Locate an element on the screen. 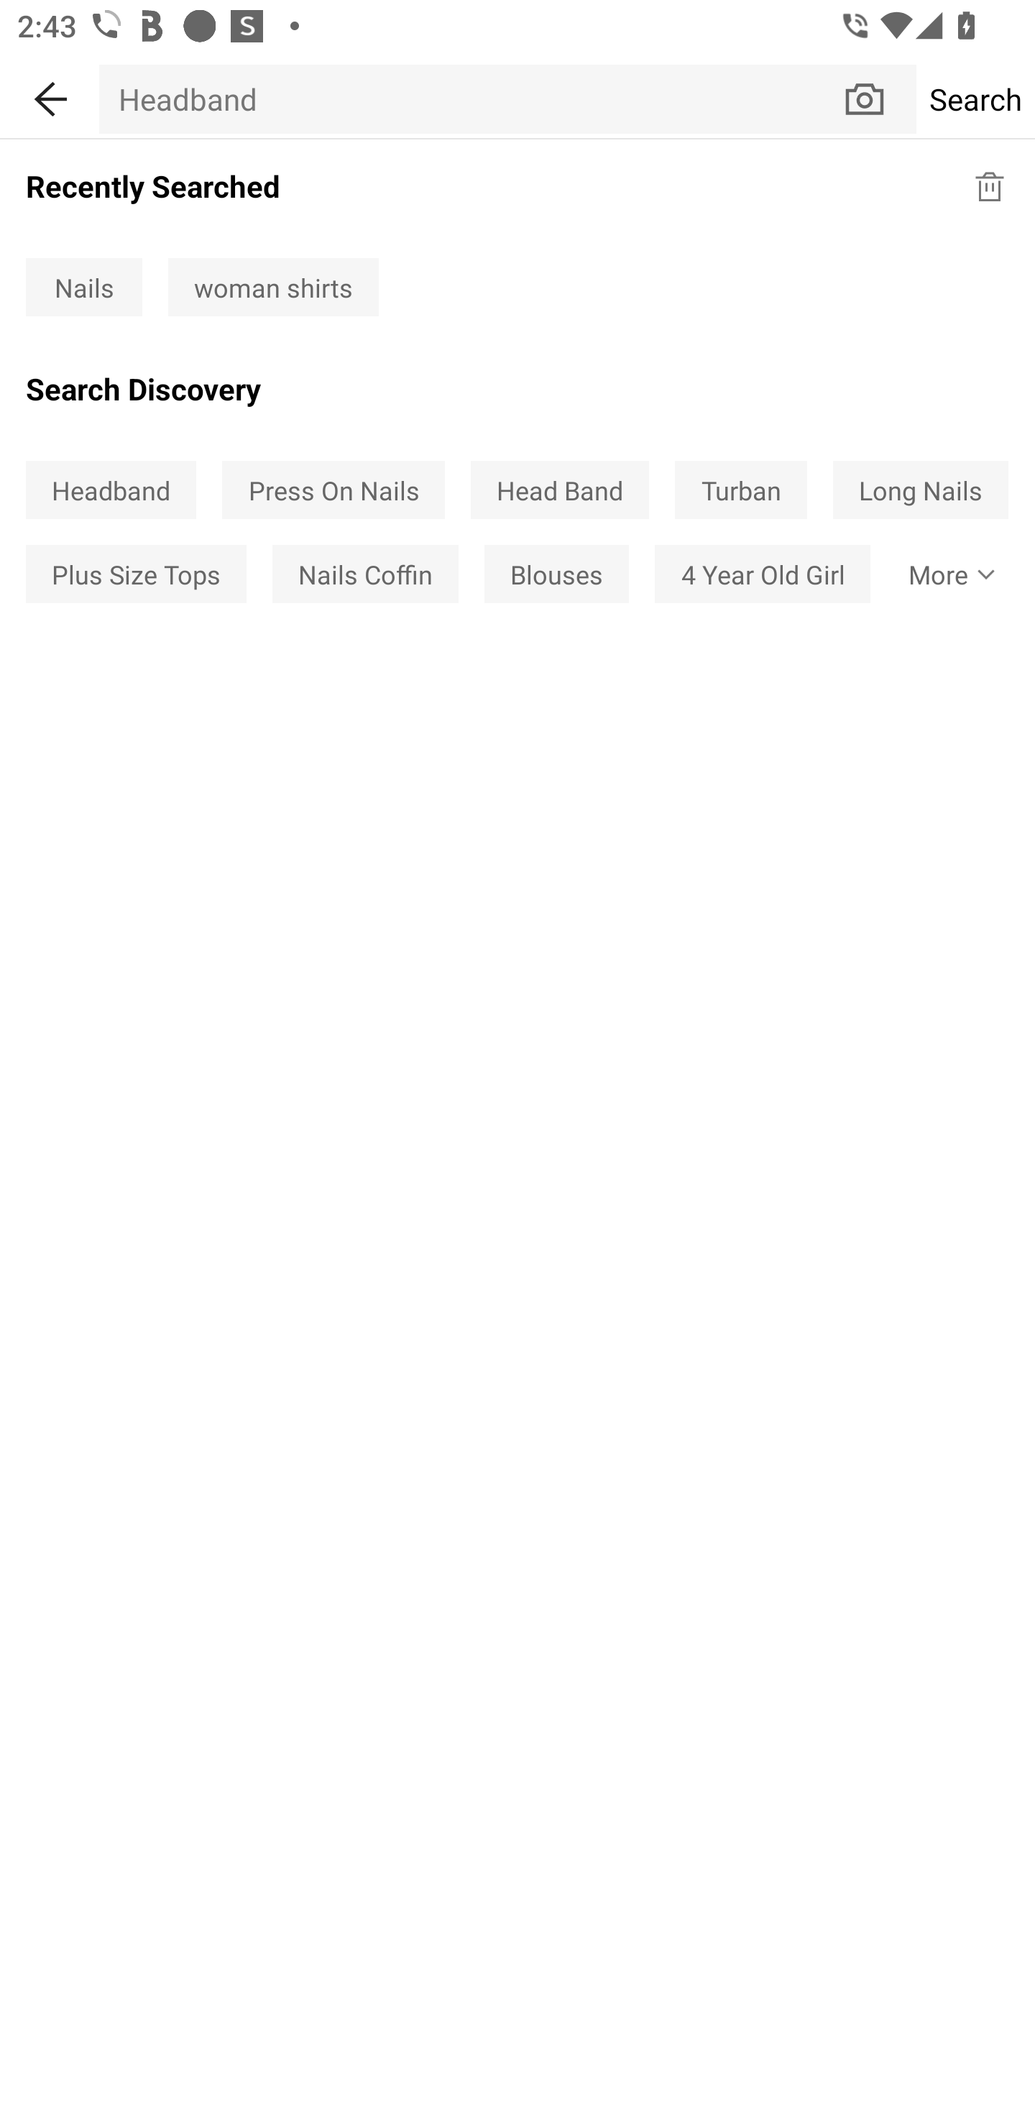  More is located at coordinates (947, 573).